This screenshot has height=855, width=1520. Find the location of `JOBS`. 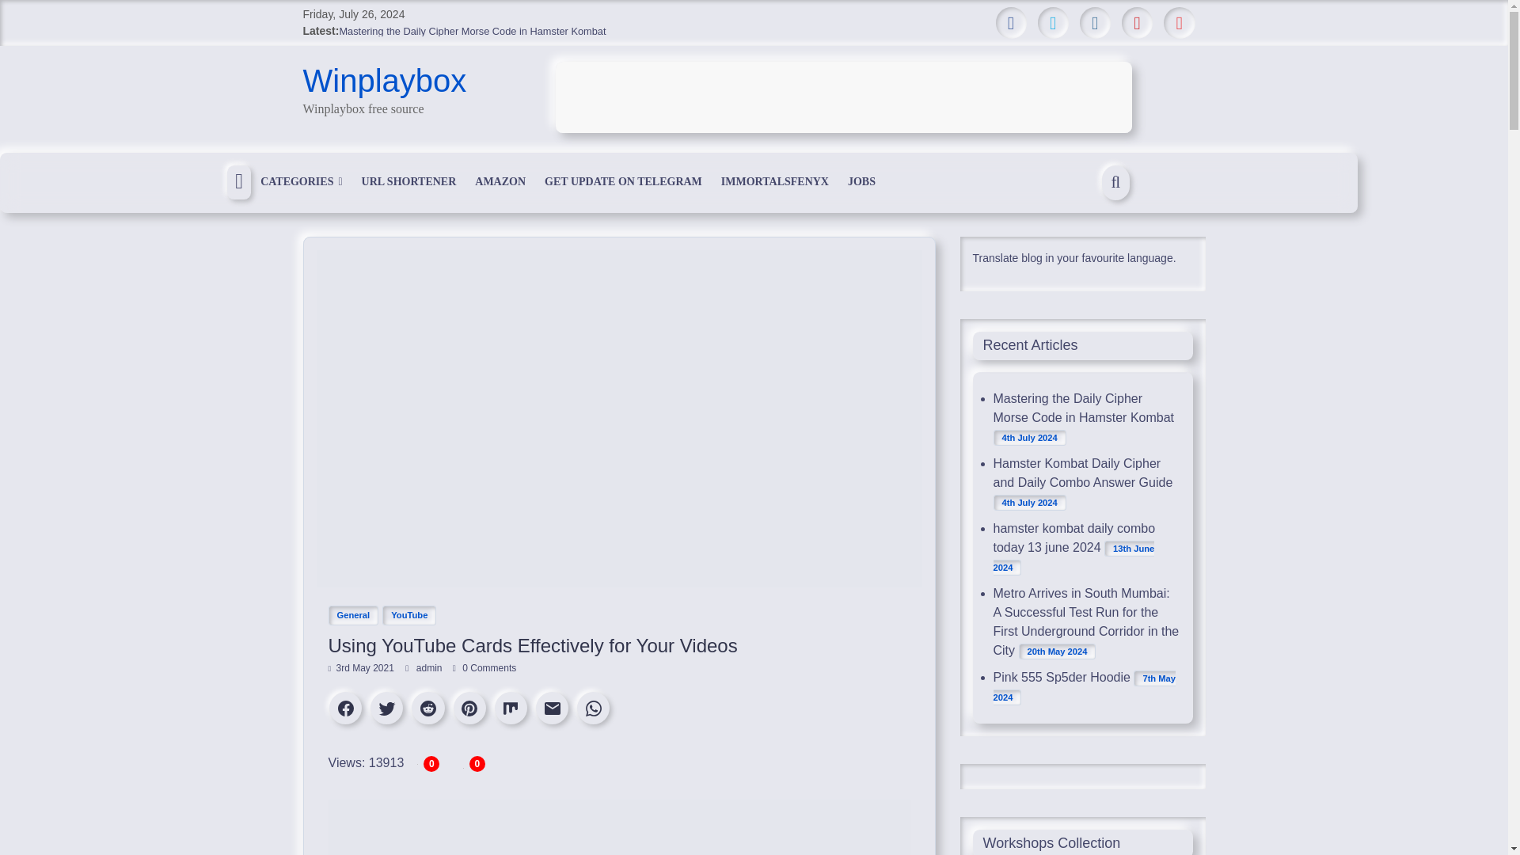

JOBS is located at coordinates (861, 182).